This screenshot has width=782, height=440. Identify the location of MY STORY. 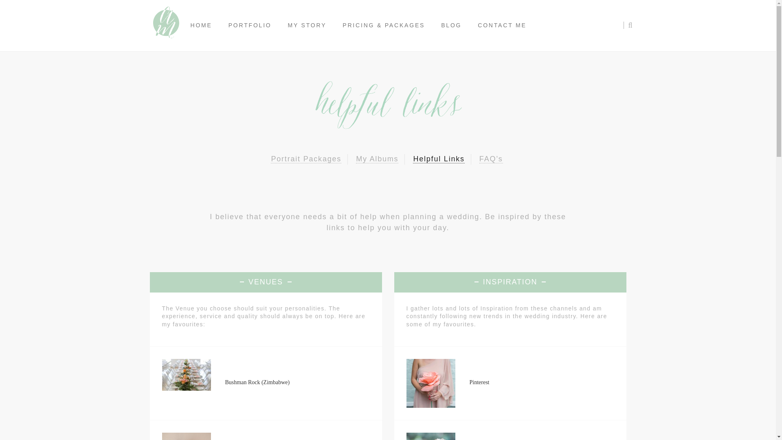
(307, 25).